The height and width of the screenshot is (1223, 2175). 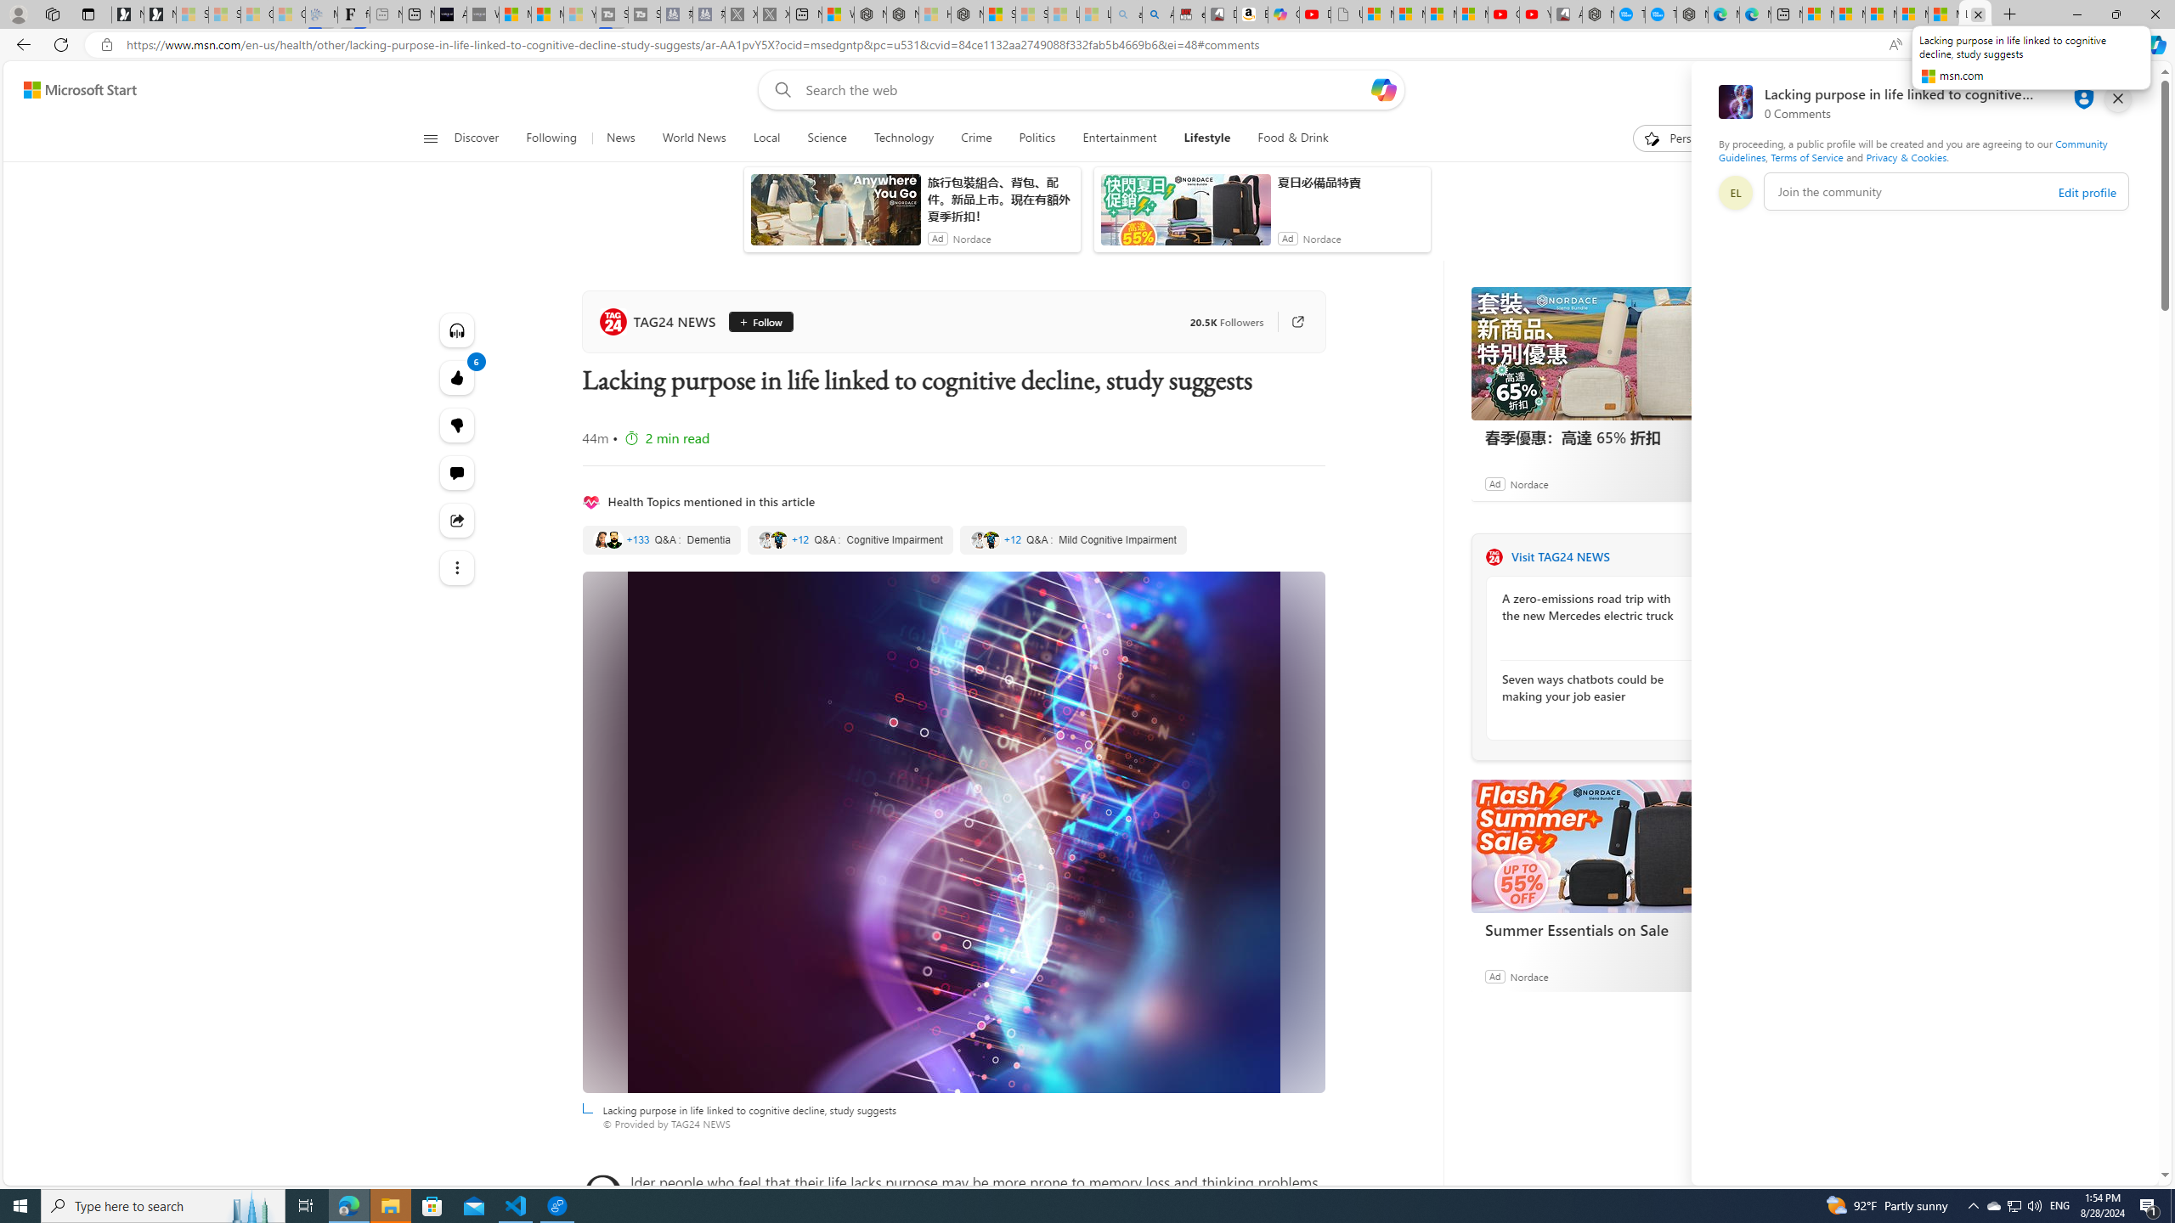 What do you see at coordinates (662, 540) in the screenshot?
I see `Dementia` at bounding box center [662, 540].